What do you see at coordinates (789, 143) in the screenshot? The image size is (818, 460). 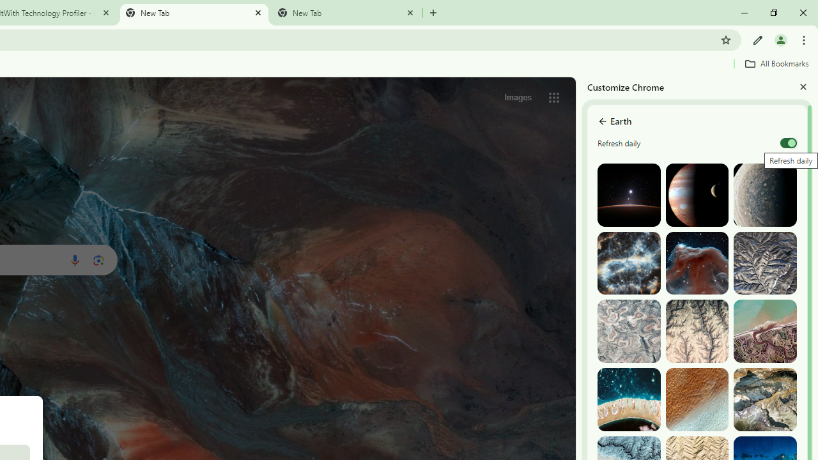 I see `Refresh daily` at bounding box center [789, 143].